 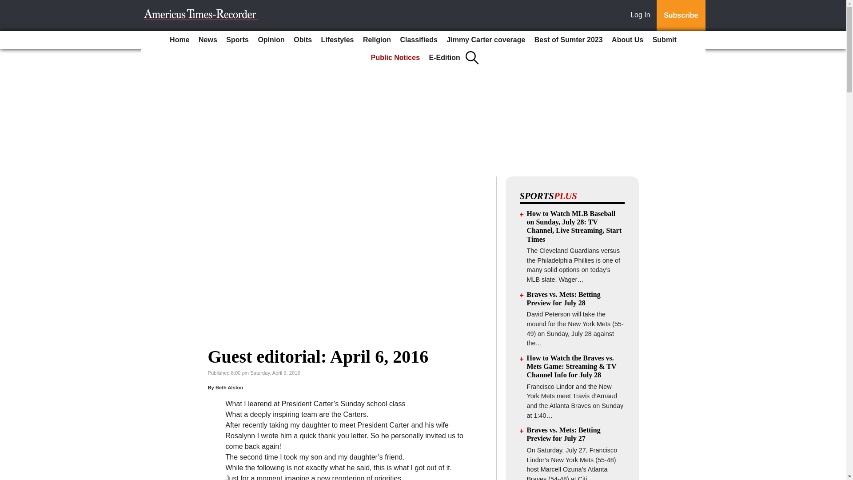 I want to click on Classifieds, so click(x=419, y=40).